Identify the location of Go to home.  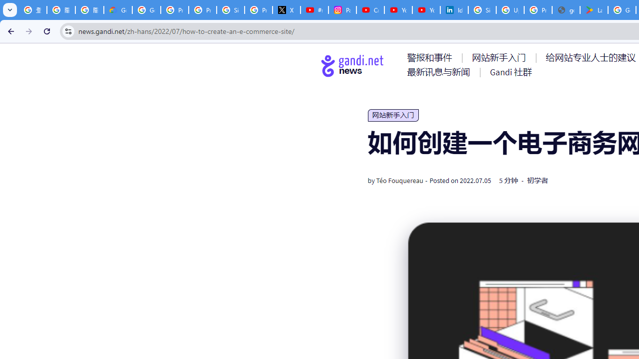
(352, 65).